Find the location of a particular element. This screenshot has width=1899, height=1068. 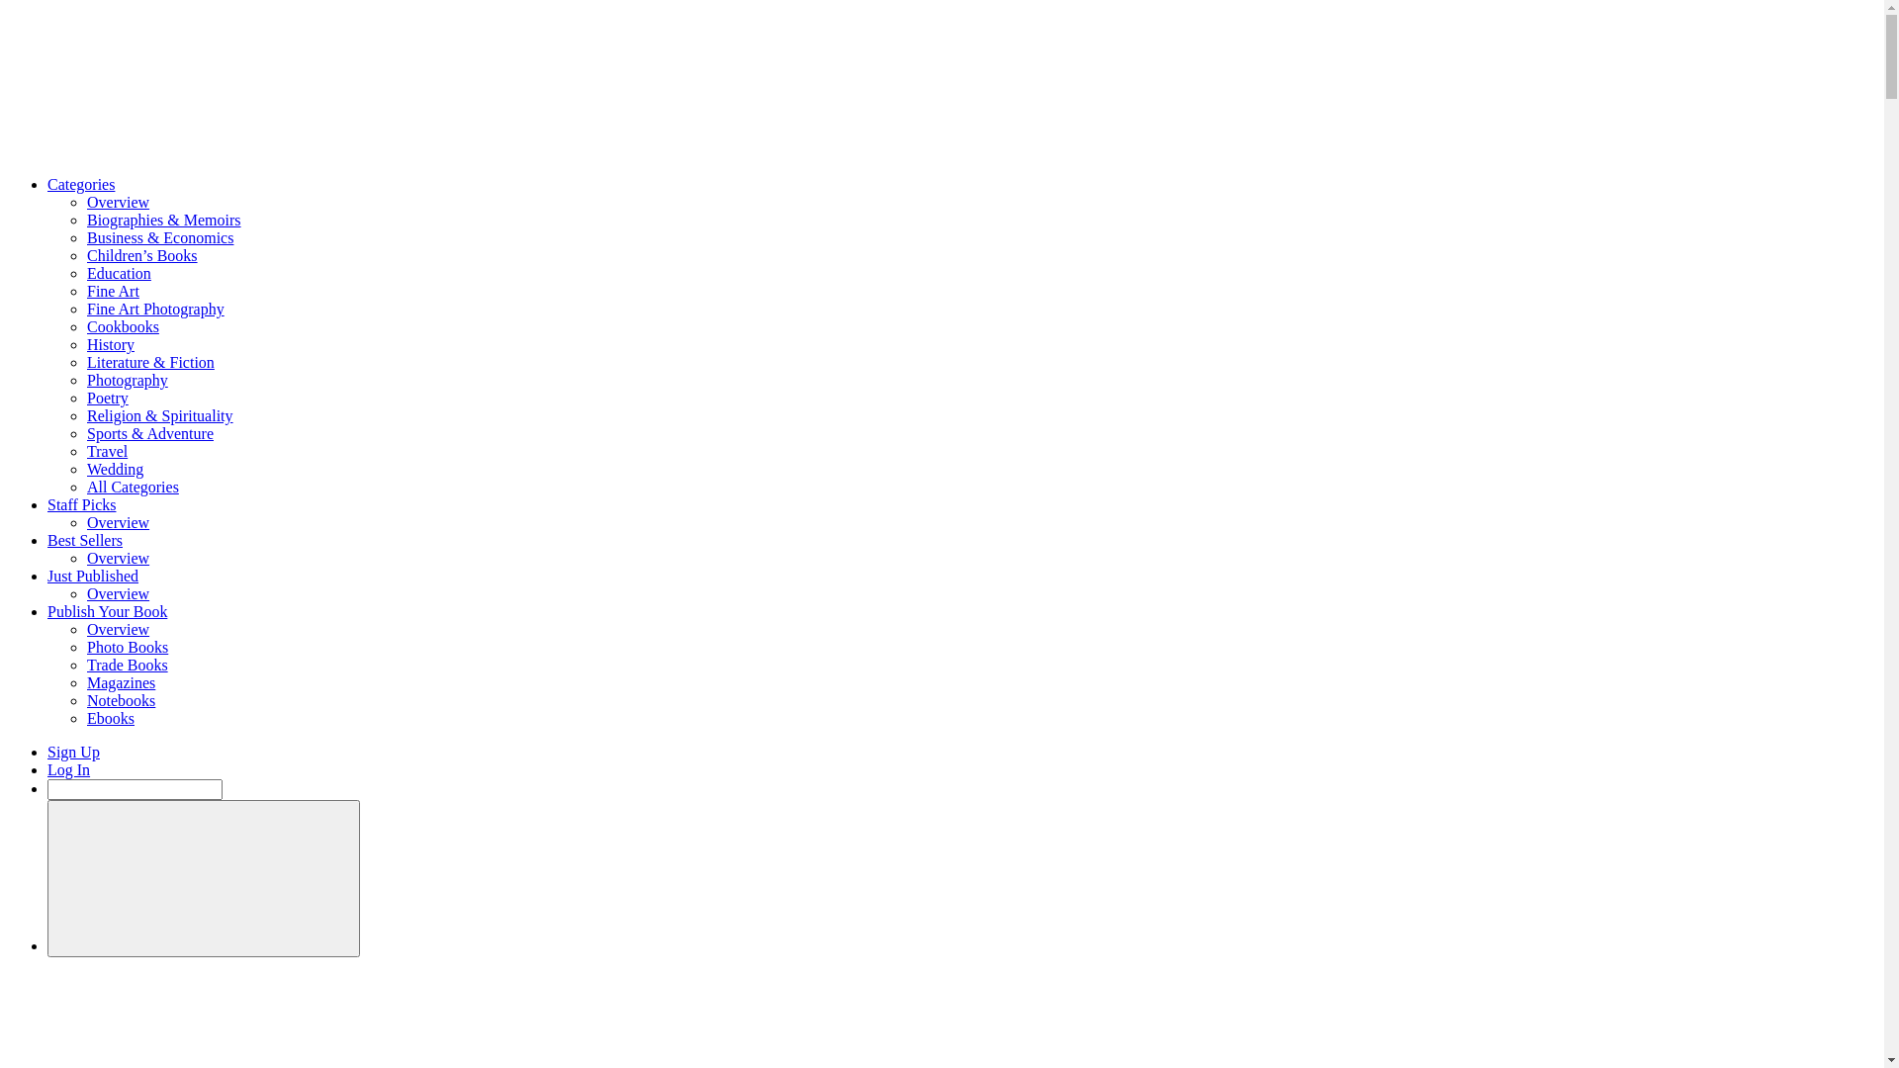

Overview is located at coordinates (119, 629).